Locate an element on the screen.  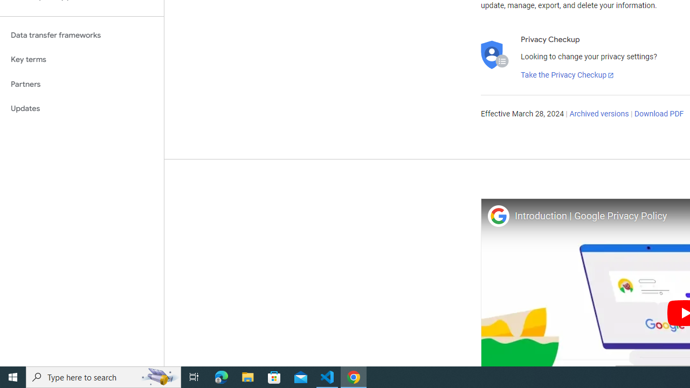
Take the Privacy Checkup is located at coordinates (568, 75).